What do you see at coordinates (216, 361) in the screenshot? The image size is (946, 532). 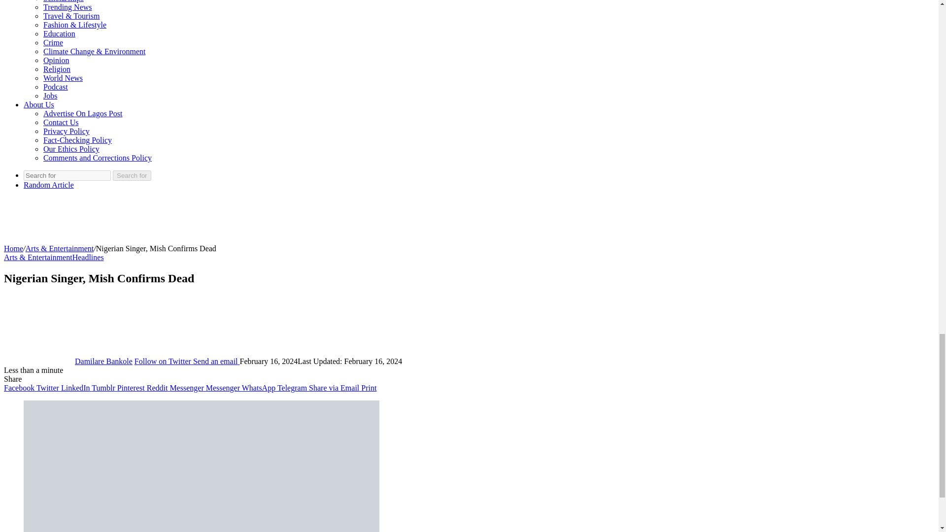 I see `Send an email` at bounding box center [216, 361].